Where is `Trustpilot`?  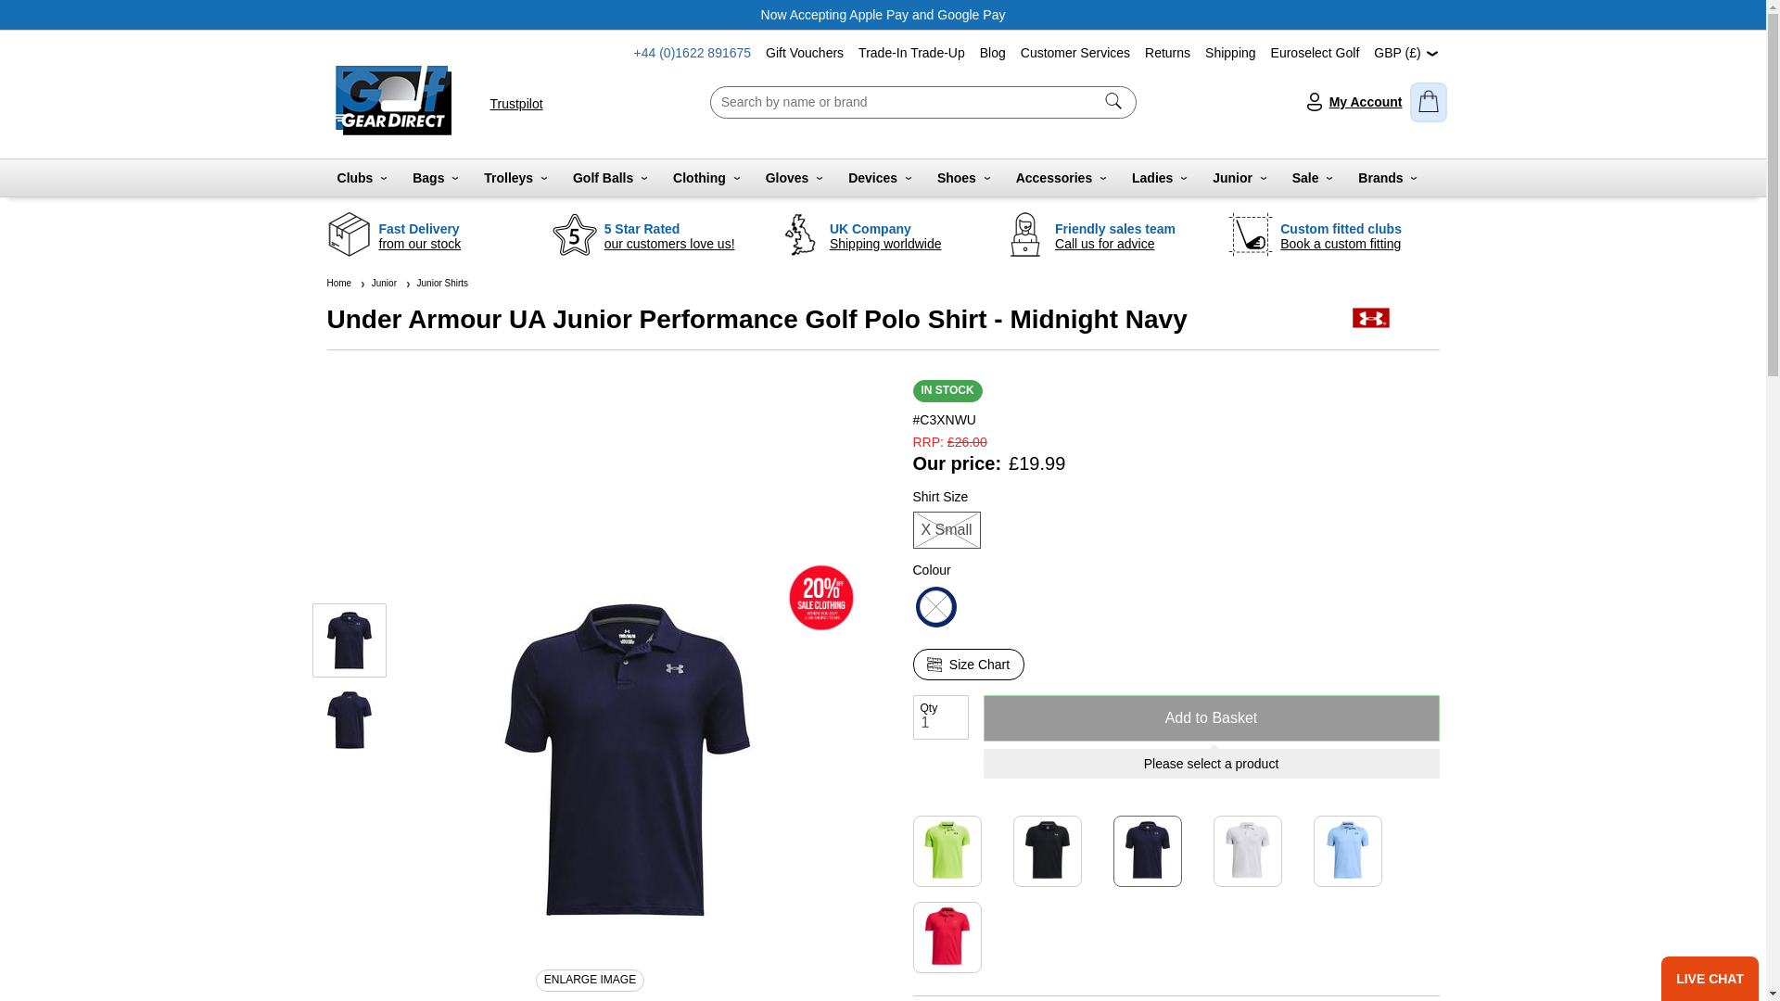
Trustpilot is located at coordinates (515, 103).